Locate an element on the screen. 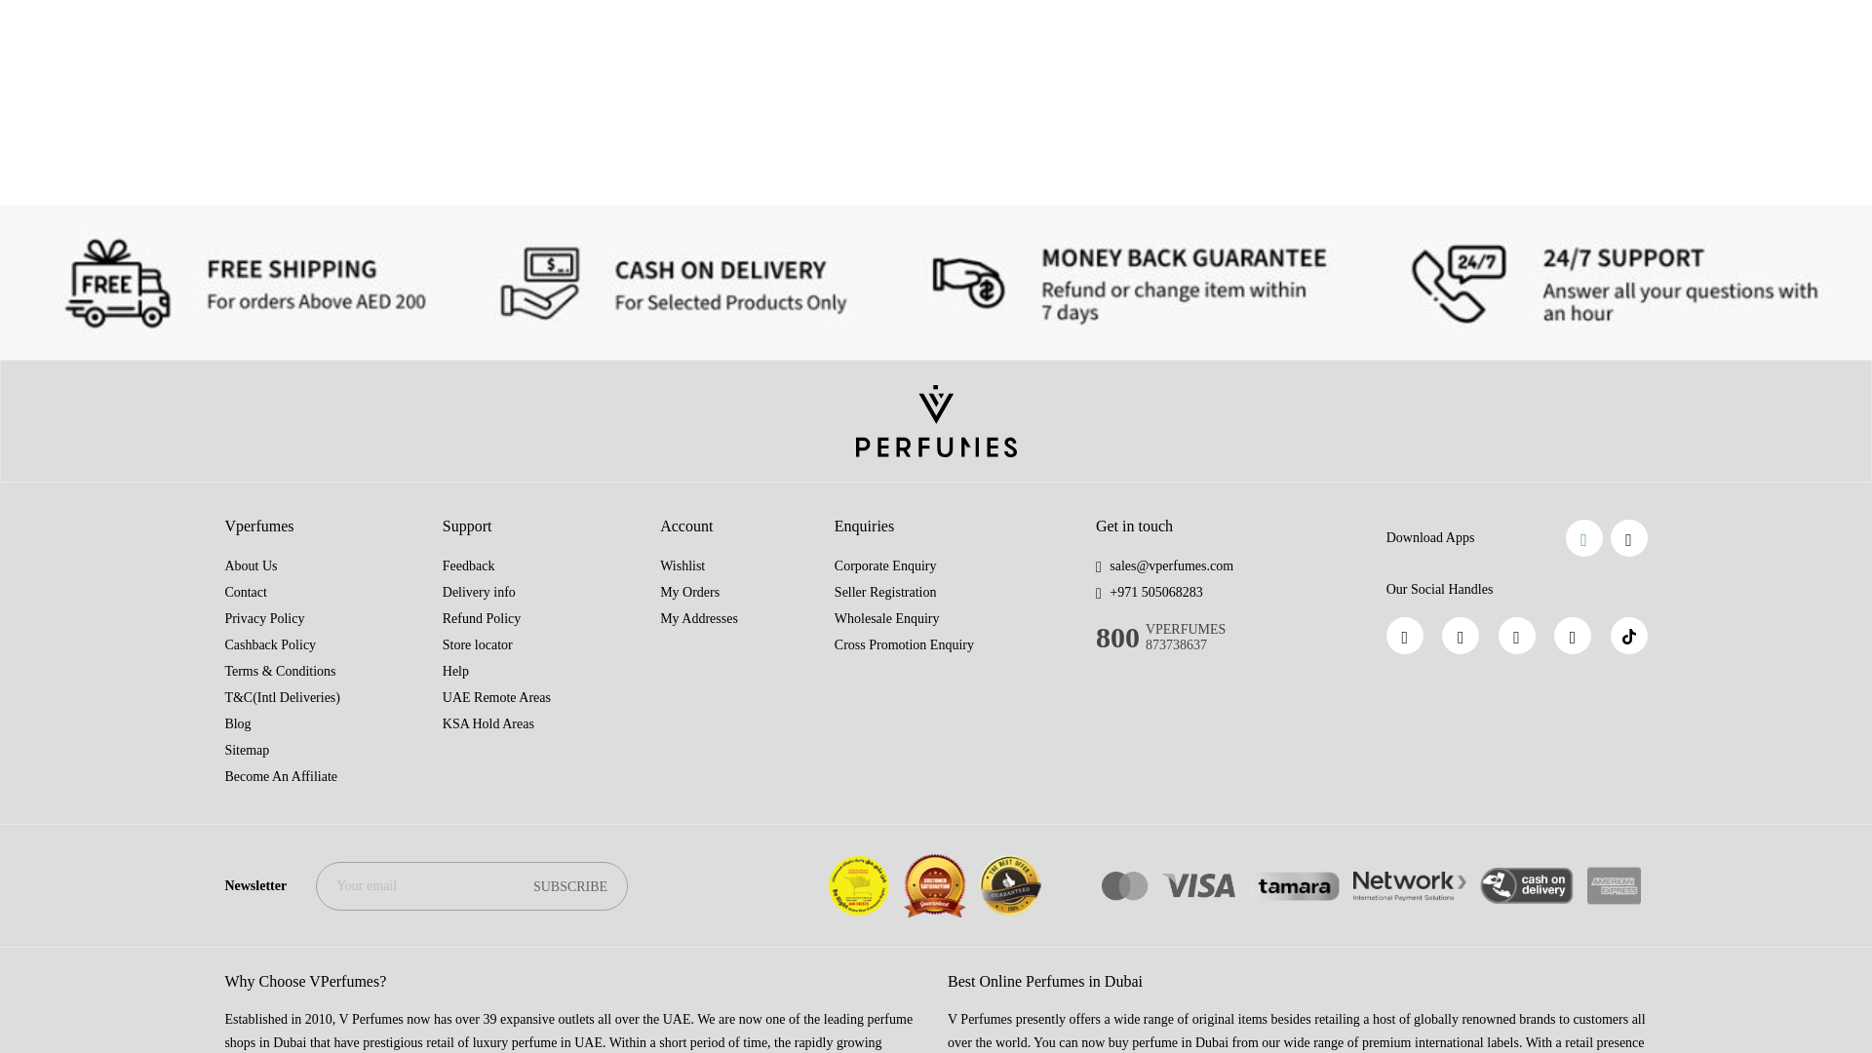 Image resolution: width=1872 pixels, height=1053 pixels. Folow us on Instagram is located at coordinates (1517, 635).